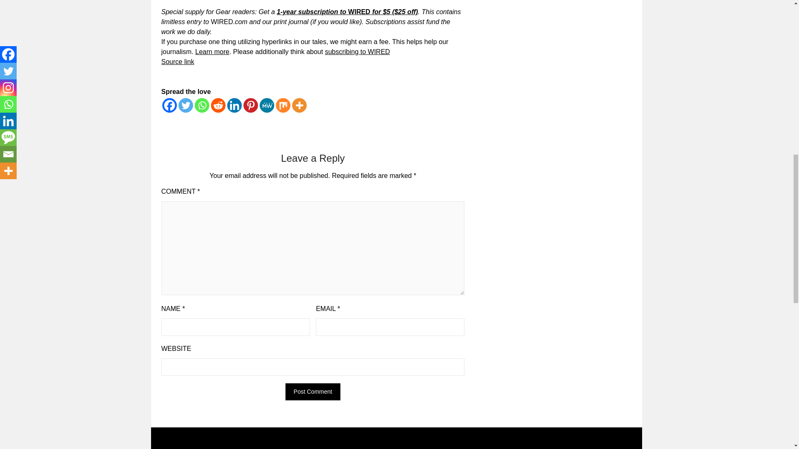  I want to click on Facebook, so click(169, 106).